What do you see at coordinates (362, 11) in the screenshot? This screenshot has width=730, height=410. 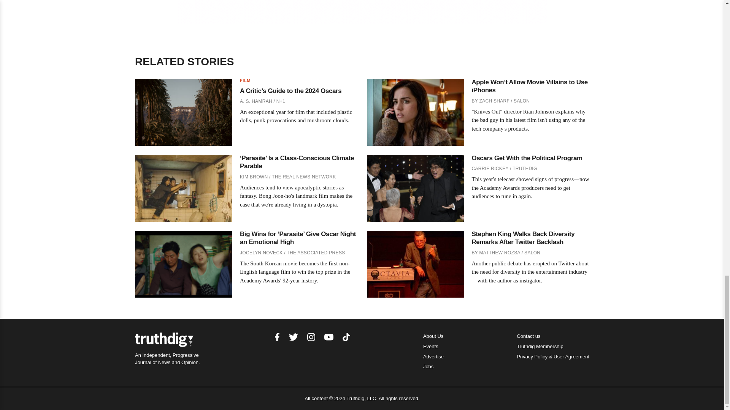 I see `3rd party ad content` at bounding box center [362, 11].